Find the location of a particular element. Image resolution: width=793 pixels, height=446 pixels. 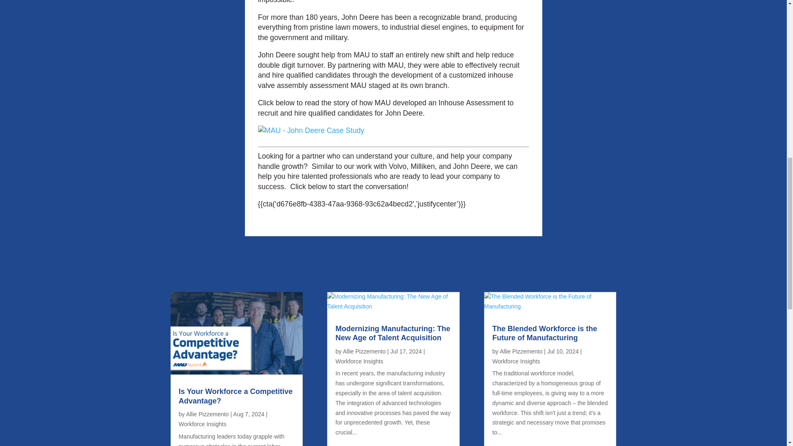

Allie Pizzemento is located at coordinates (521, 351).